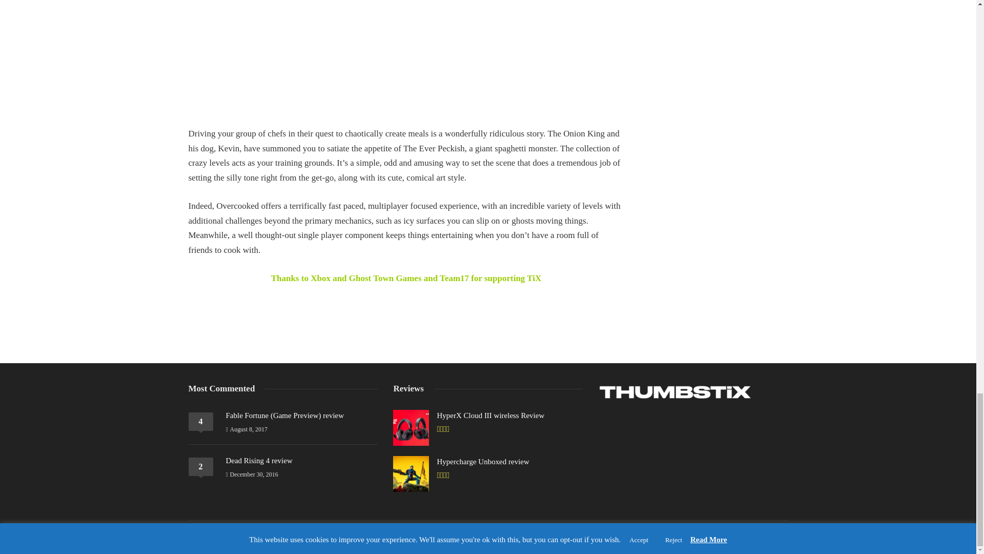  Describe the element at coordinates (490, 415) in the screenshot. I see `HyperX Cloud III wireless Review` at that location.